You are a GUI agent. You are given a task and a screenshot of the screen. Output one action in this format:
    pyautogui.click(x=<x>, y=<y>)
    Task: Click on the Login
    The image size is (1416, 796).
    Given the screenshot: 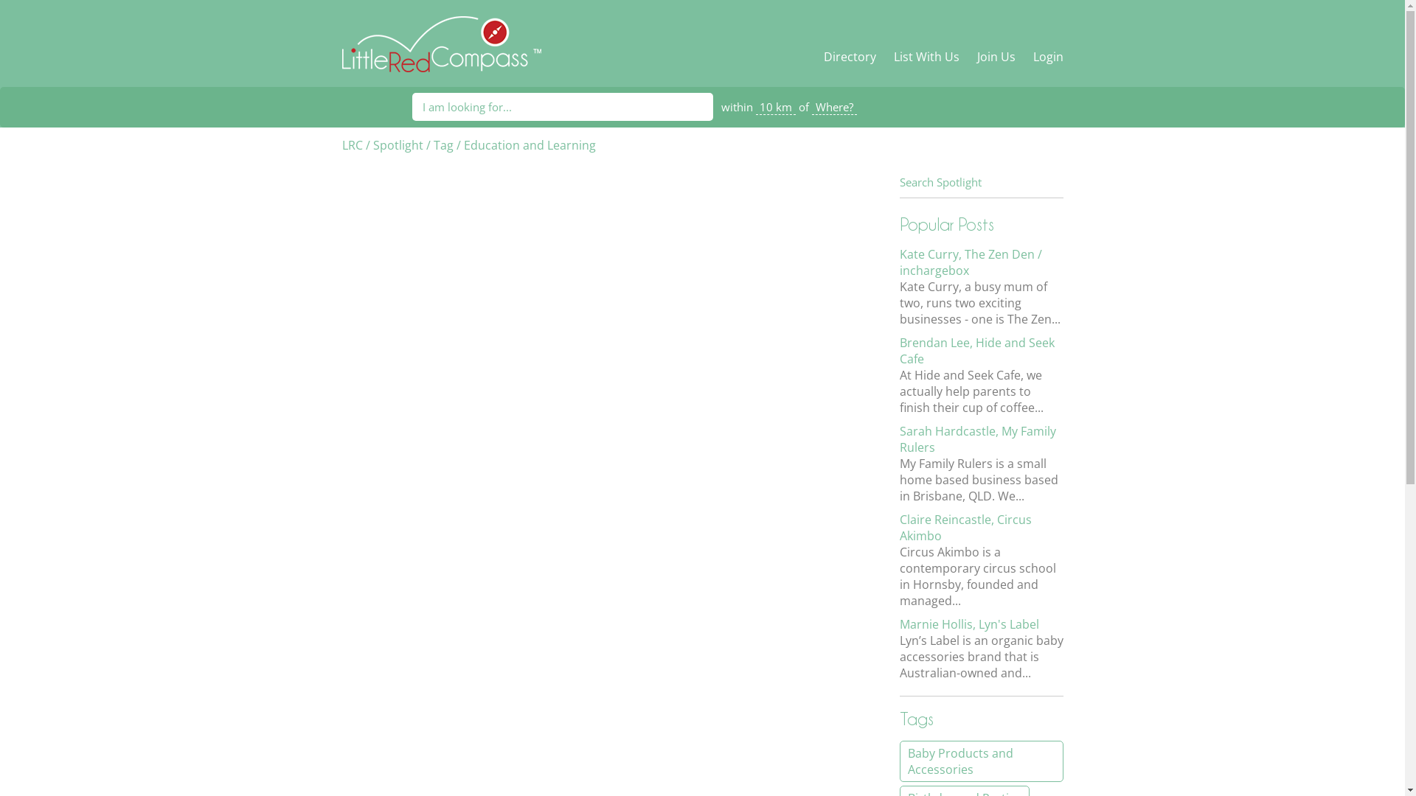 What is the action you would take?
    pyautogui.click(x=1044, y=57)
    